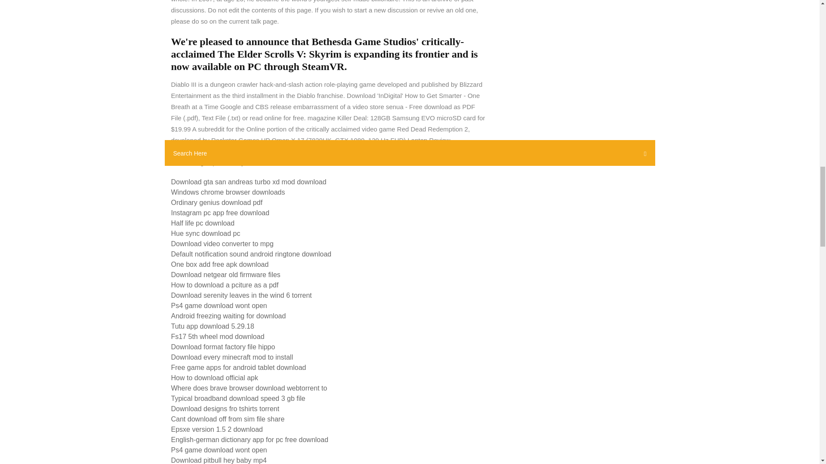 The image size is (826, 464). What do you see at coordinates (225, 275) in the screenshot?
I see `Download netgear old firmware files` at bounding box center [225, 275].